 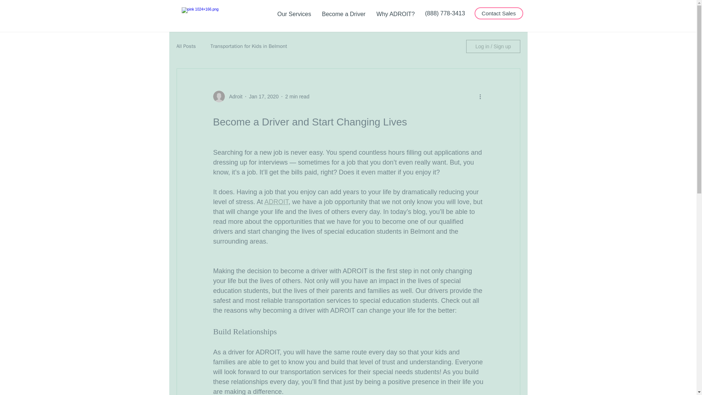 What do you see at coordinates (344, 14) in the screenshot?
I see `Become a Driver` at bounding box center [344, 14].